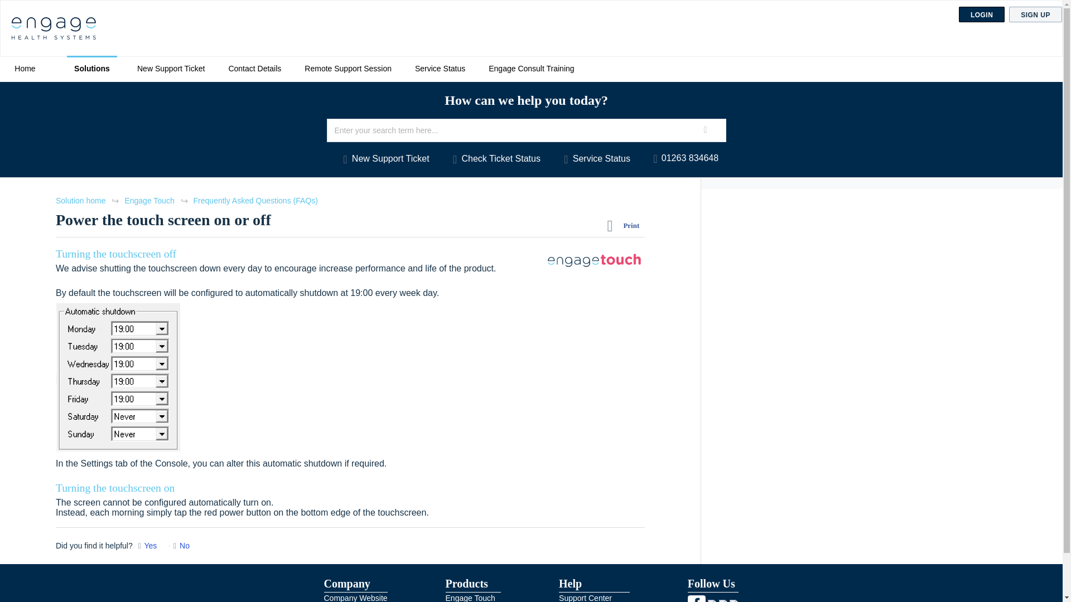 Image resolution: width=1071 pixels, height=602 pixels. I want to click on Check service status, so click(595, 158).